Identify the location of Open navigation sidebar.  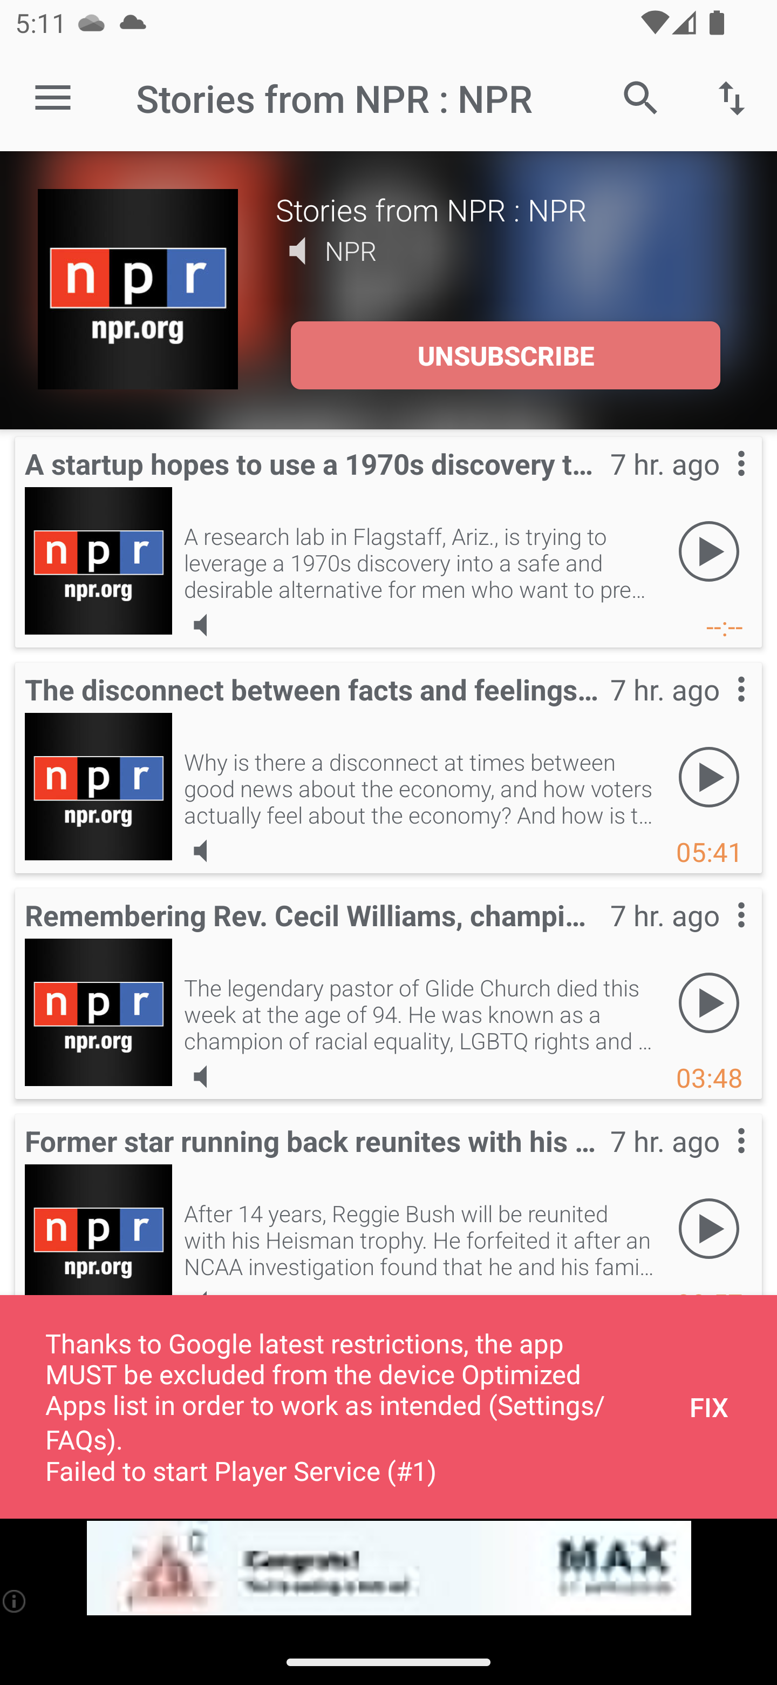
(53, 98).